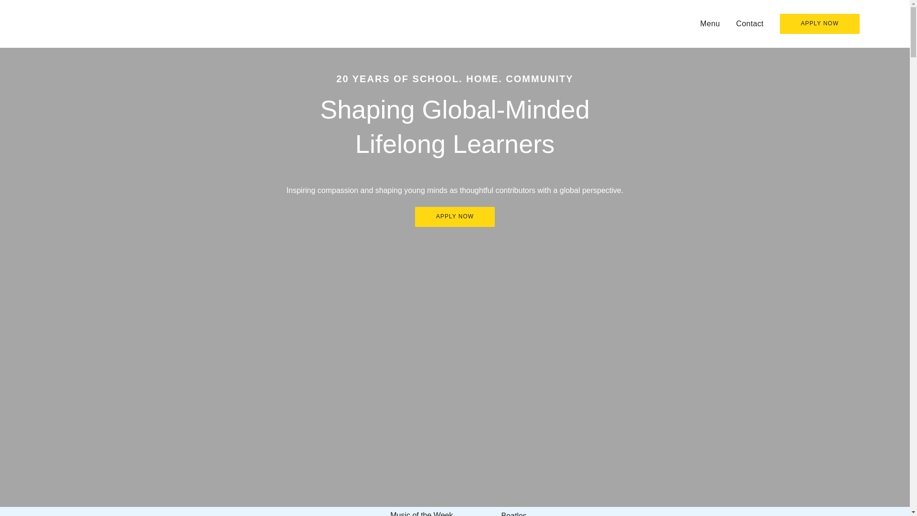 The height and width of the screenshot is (516, 917). I want to click on APPLY NOW, so click(820, 24).